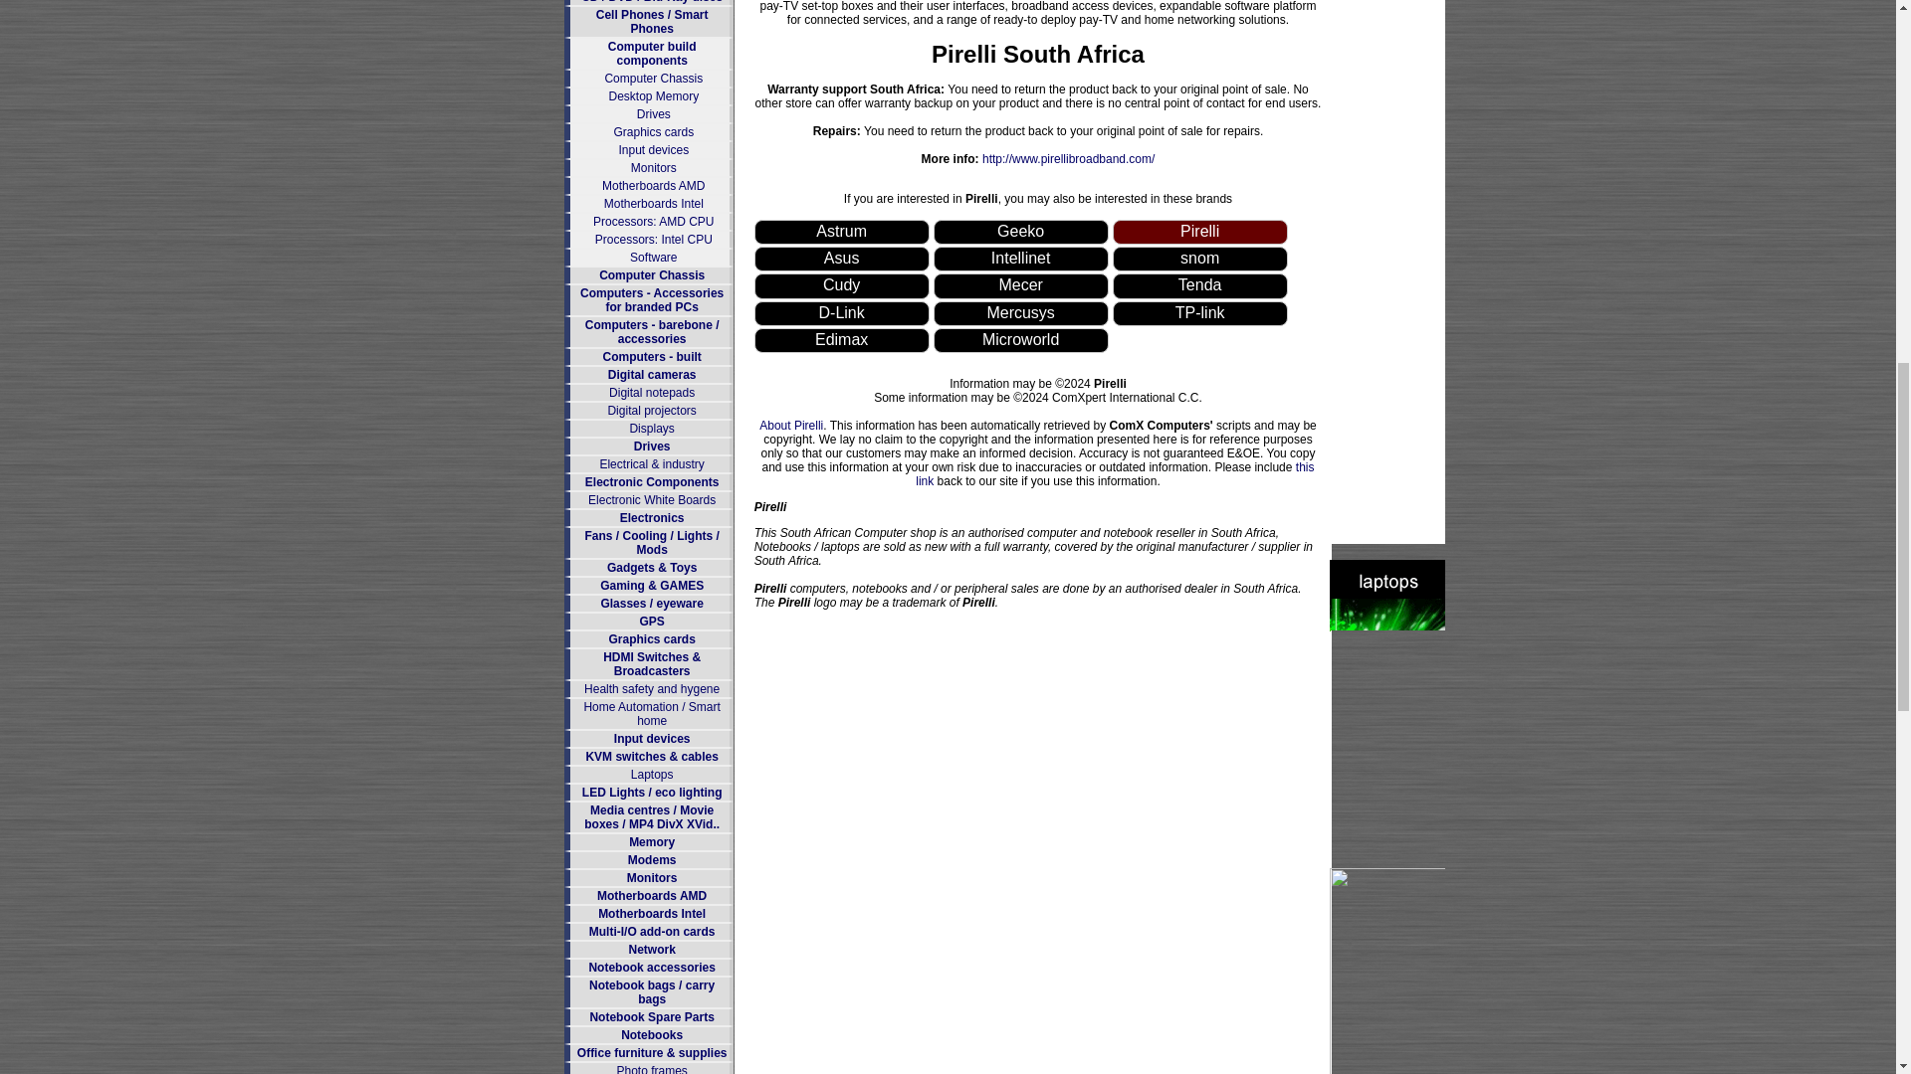  What do you see at coordinates (651, 499) in the screenshot?
I see `Electronic White Boards` at bounding box center [651, 499].